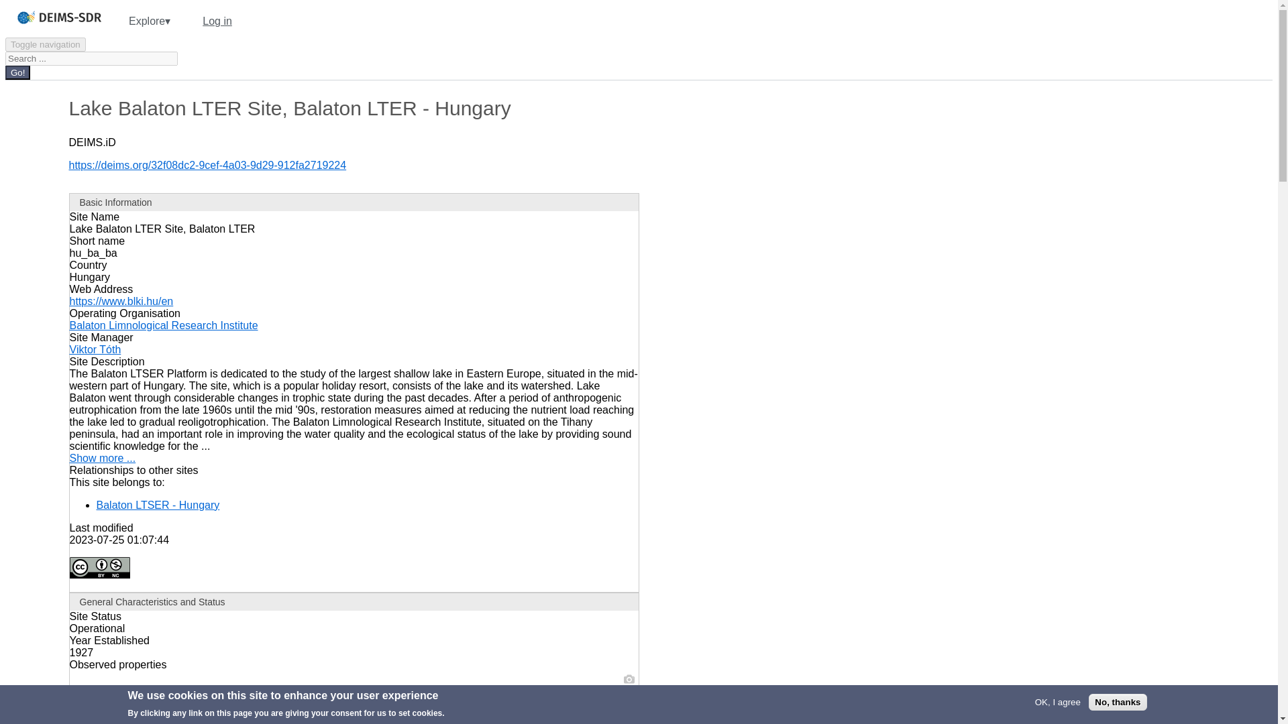  Describe the element at coordinates (99, 567) in the screenshot. I see `This record is licenced under CC BY-NC 4.0` at that location.